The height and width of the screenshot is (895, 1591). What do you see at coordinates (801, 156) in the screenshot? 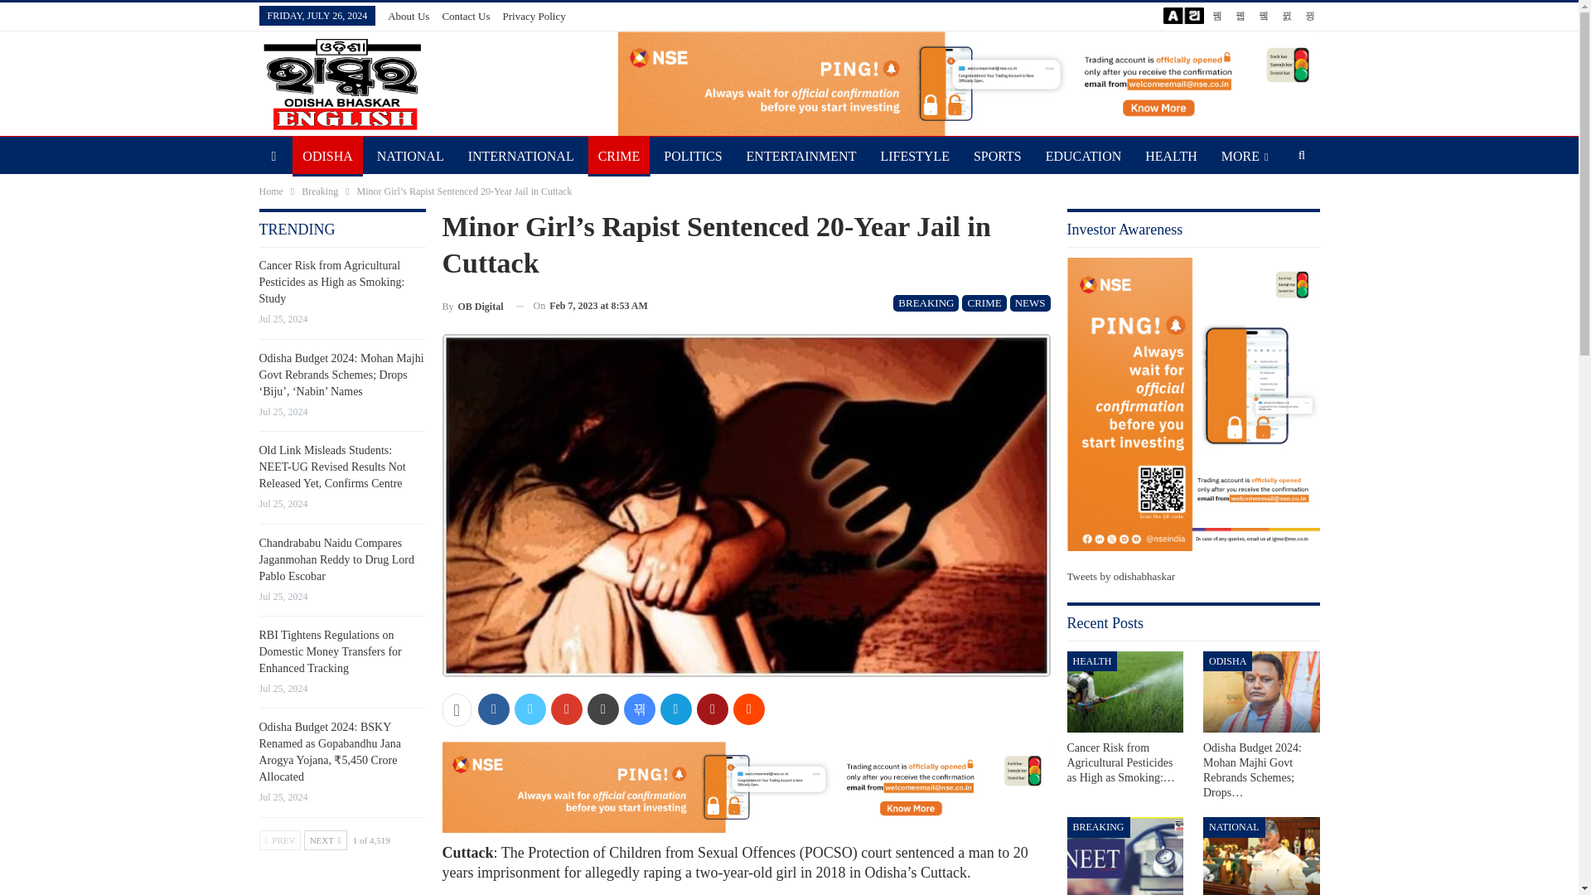
I see `ENTERTAINMENT` at bounding box center [801, 156].